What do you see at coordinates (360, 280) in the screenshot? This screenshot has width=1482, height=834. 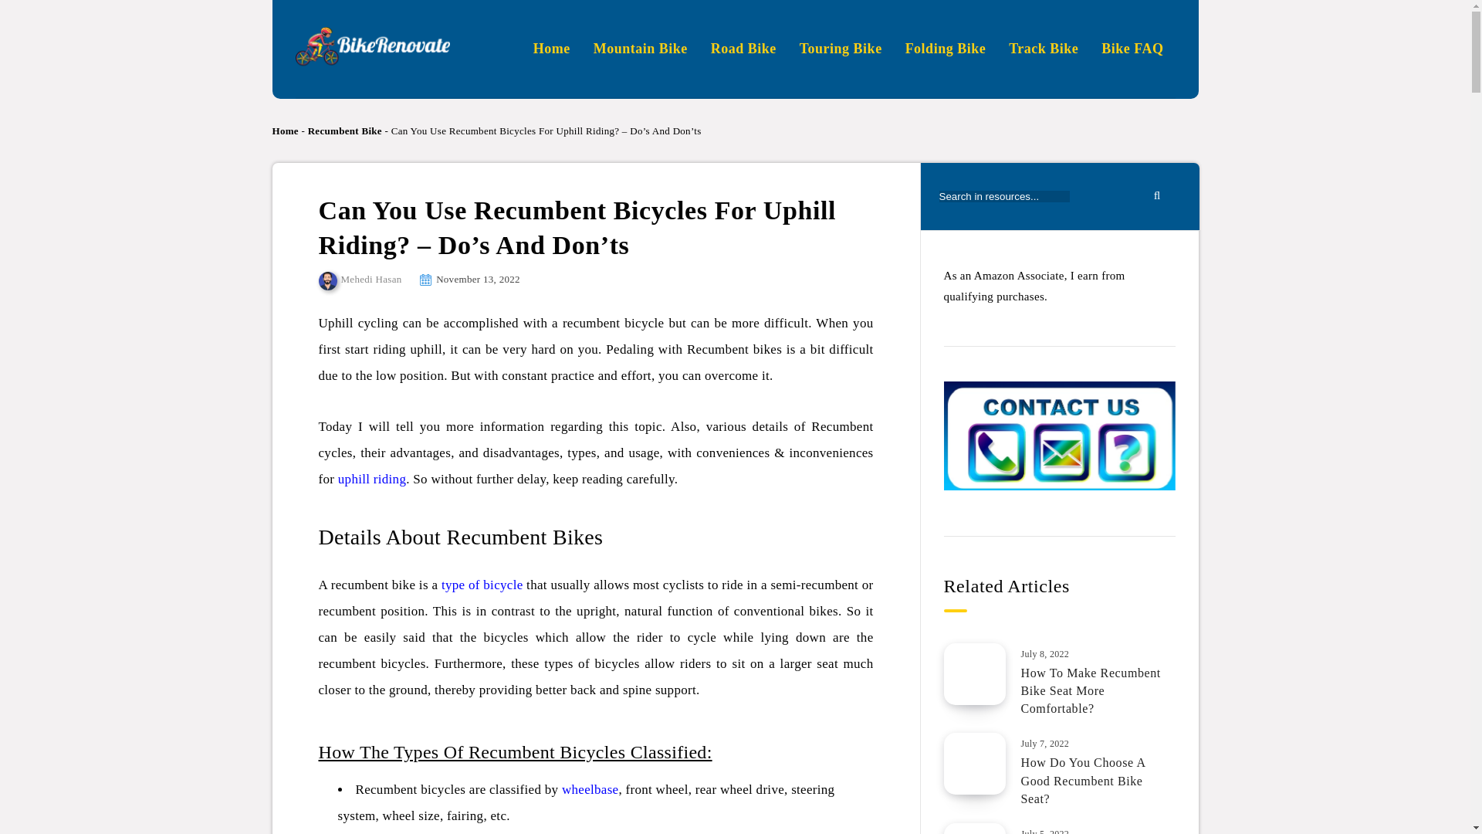 I see `Mehedi Hasan` at bounding box center [360, 280].